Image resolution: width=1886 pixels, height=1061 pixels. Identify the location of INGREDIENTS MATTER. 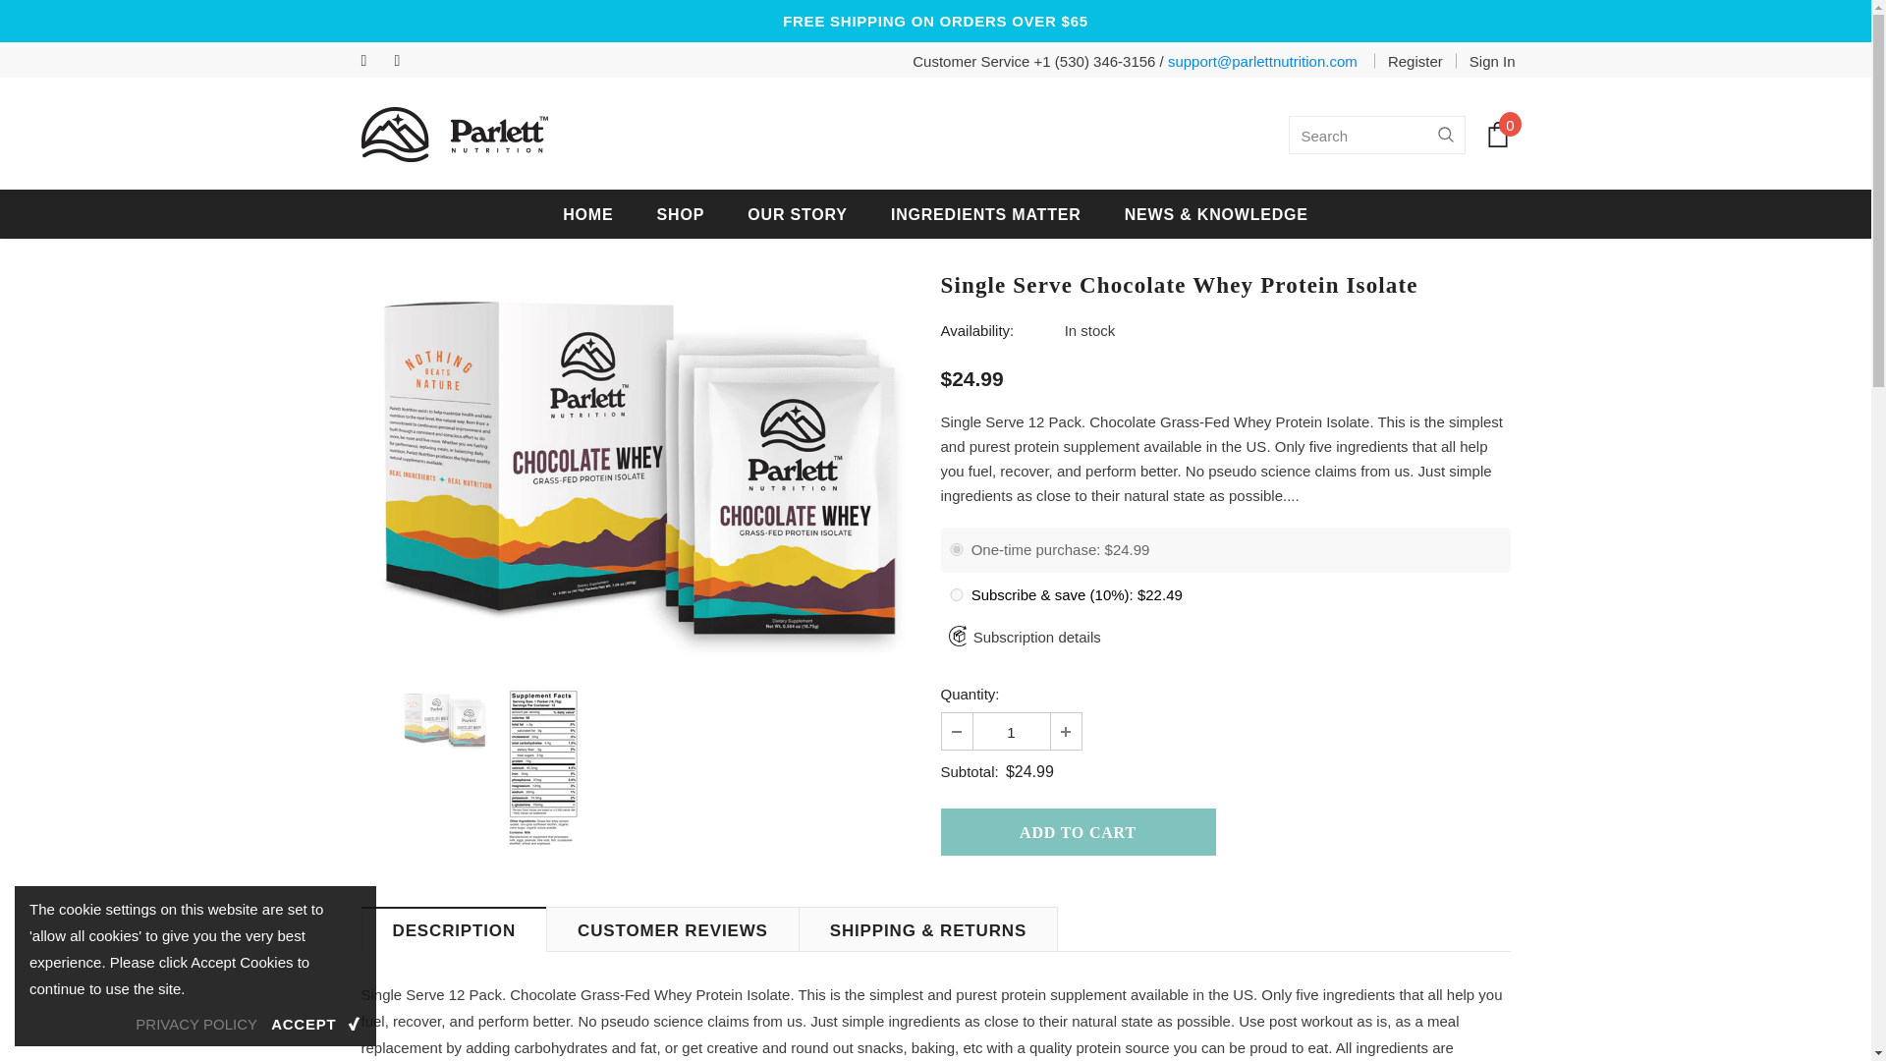
(985, 214).